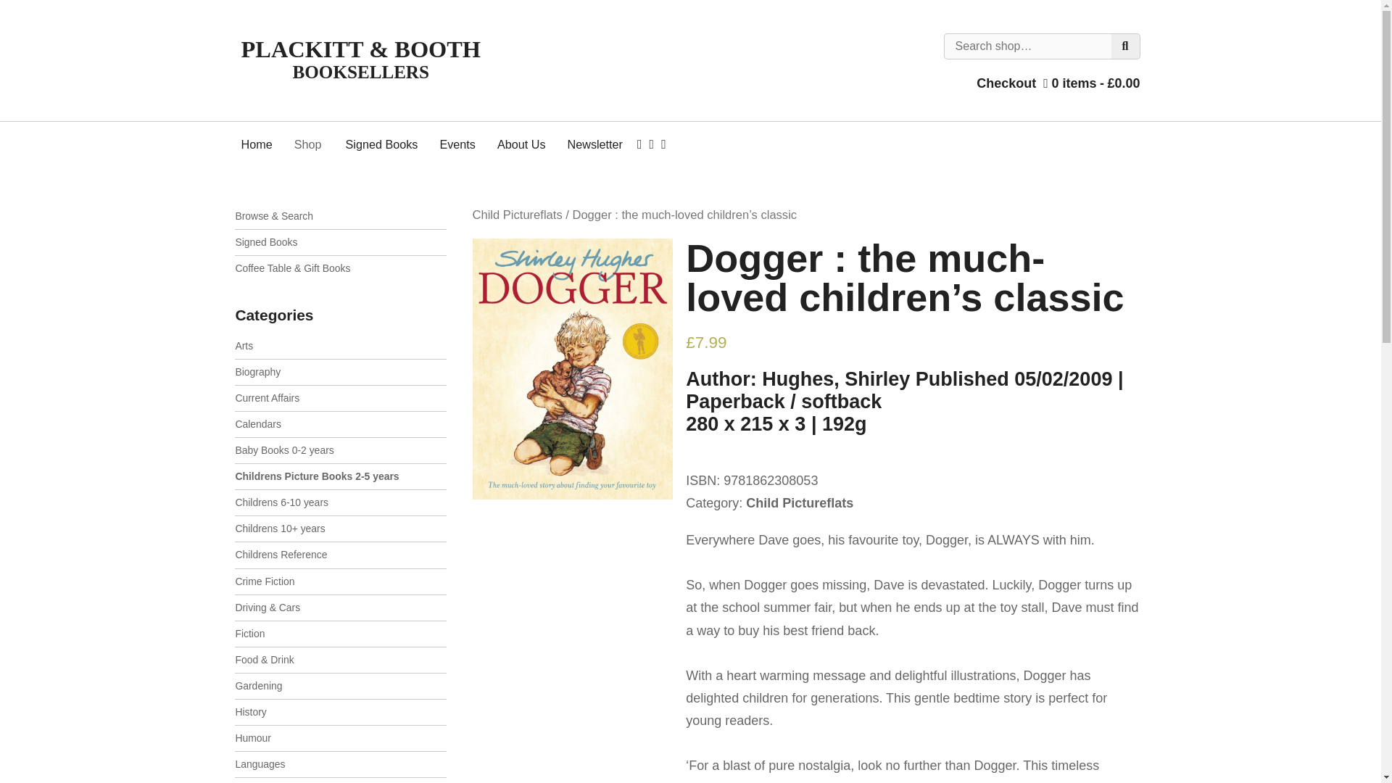  Describe the element at coordinates (340, 424) in the screenshot. I see `Calendars` at that location.